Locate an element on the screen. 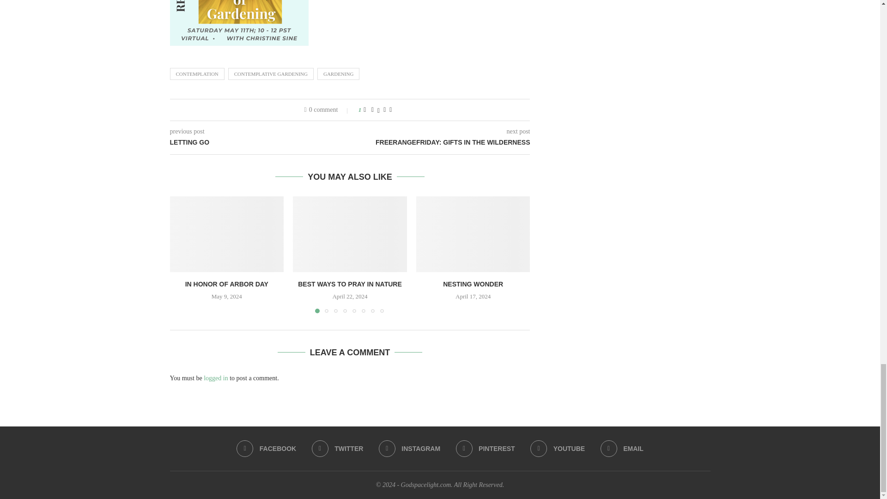  Nesting Wonder is located at coordinates (473, 234).